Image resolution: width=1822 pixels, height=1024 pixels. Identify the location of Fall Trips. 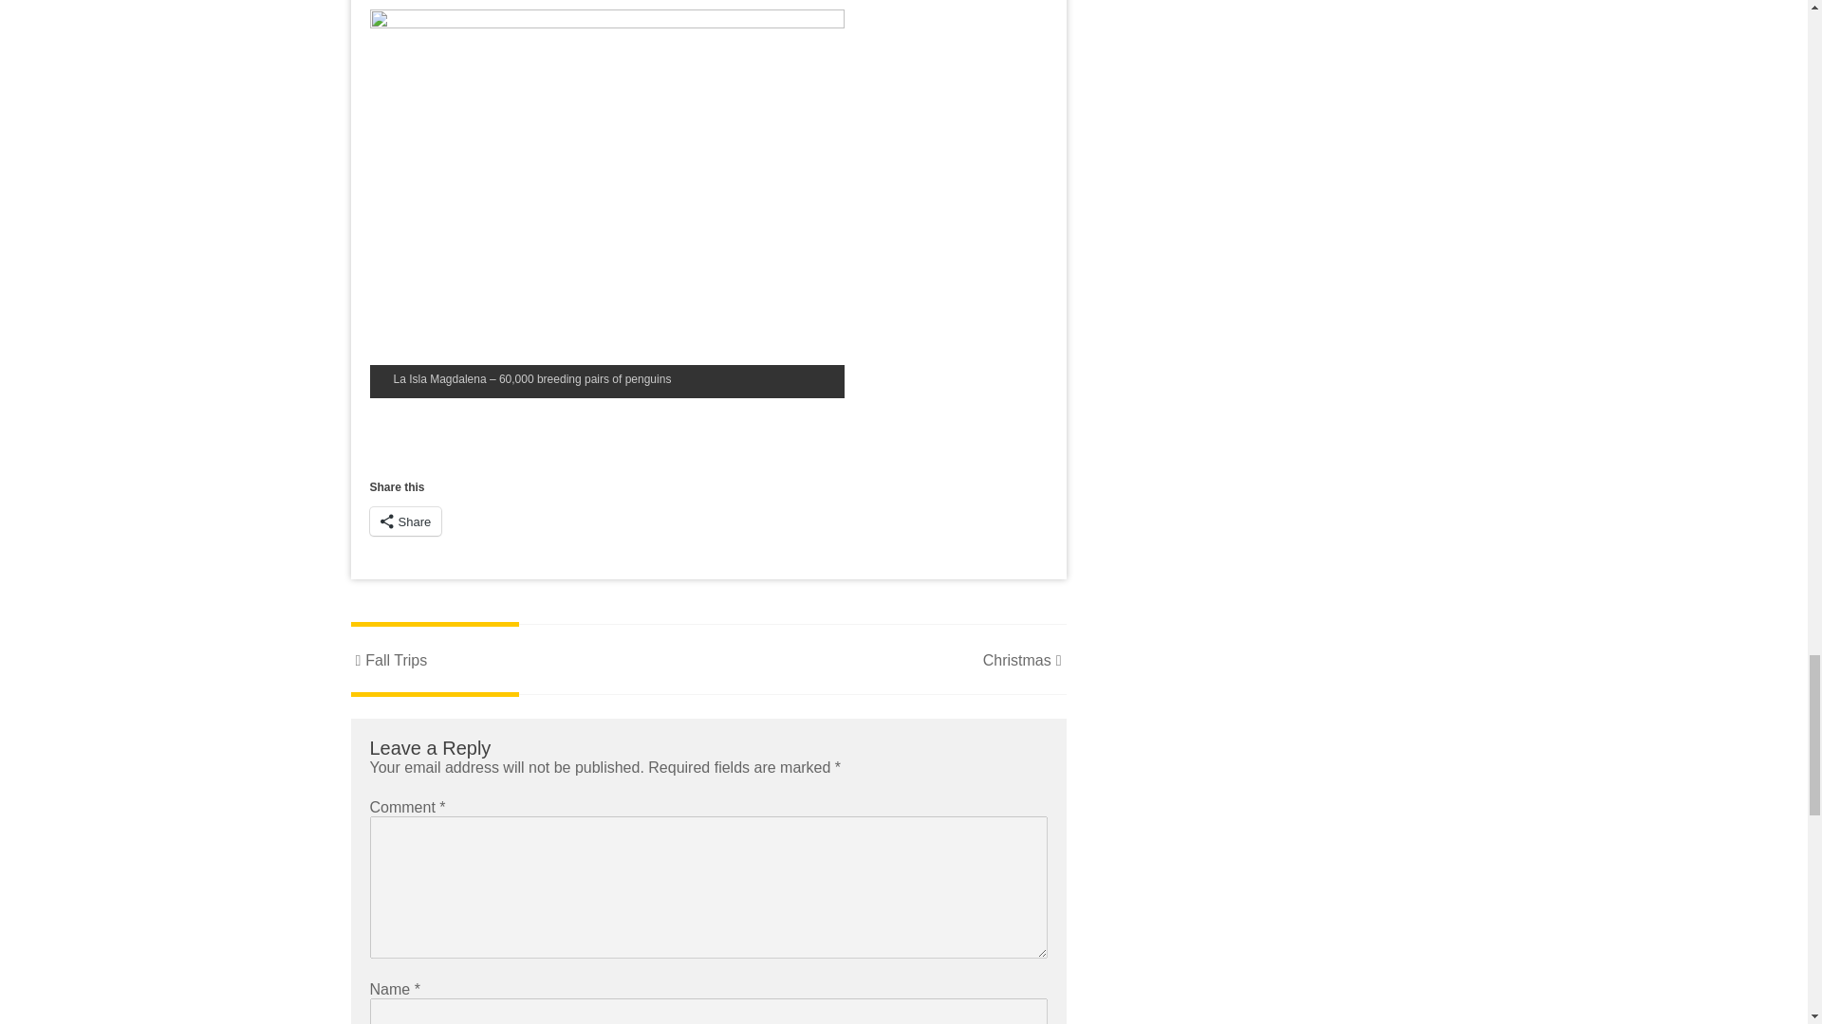
(389, 660).